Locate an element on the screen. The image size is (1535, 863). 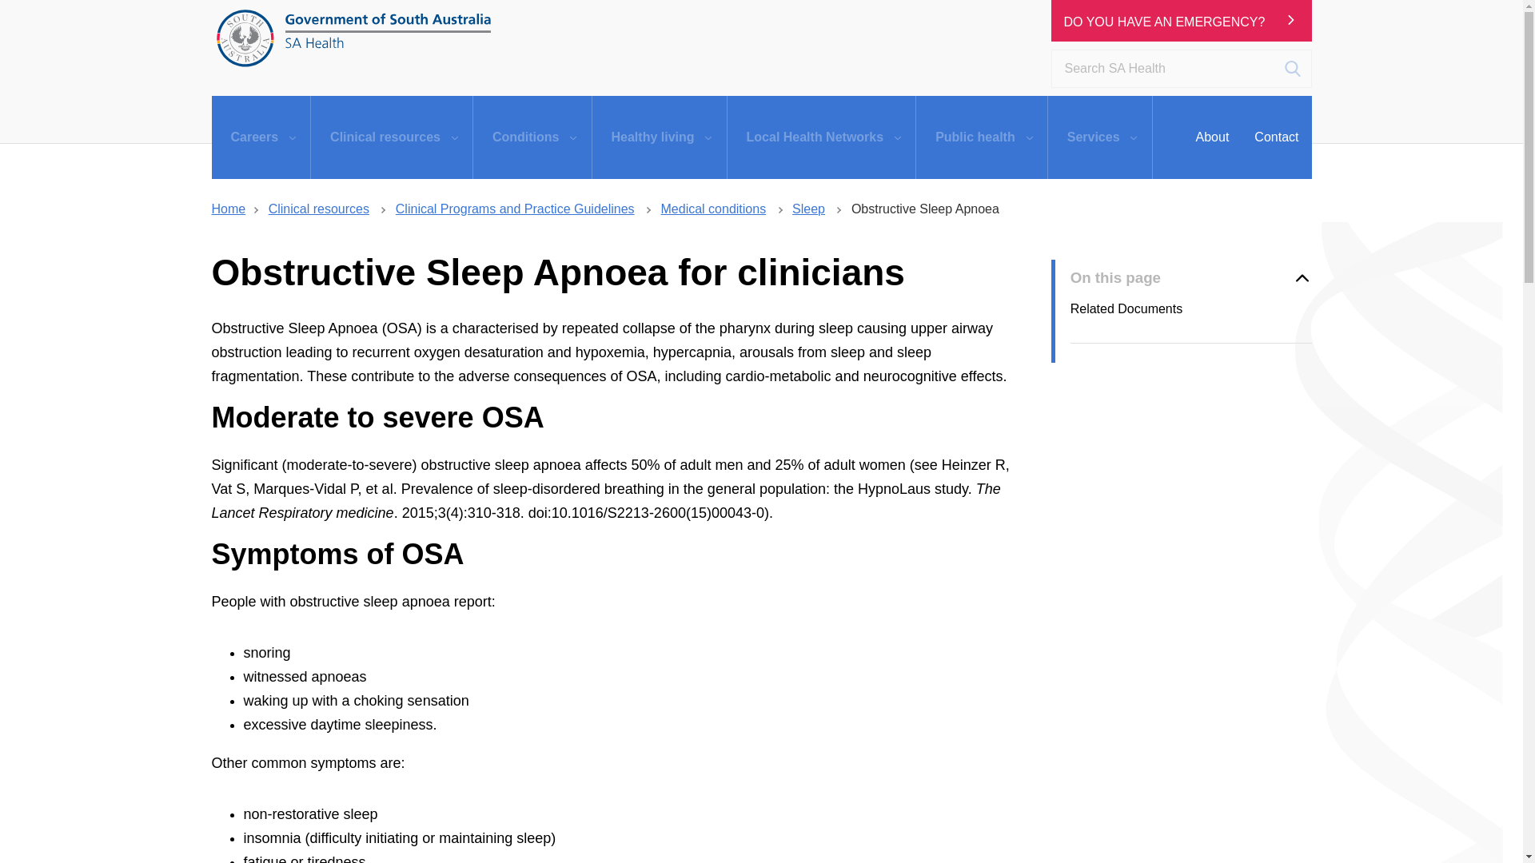
Healthy living is located at coordinates (659, 137).